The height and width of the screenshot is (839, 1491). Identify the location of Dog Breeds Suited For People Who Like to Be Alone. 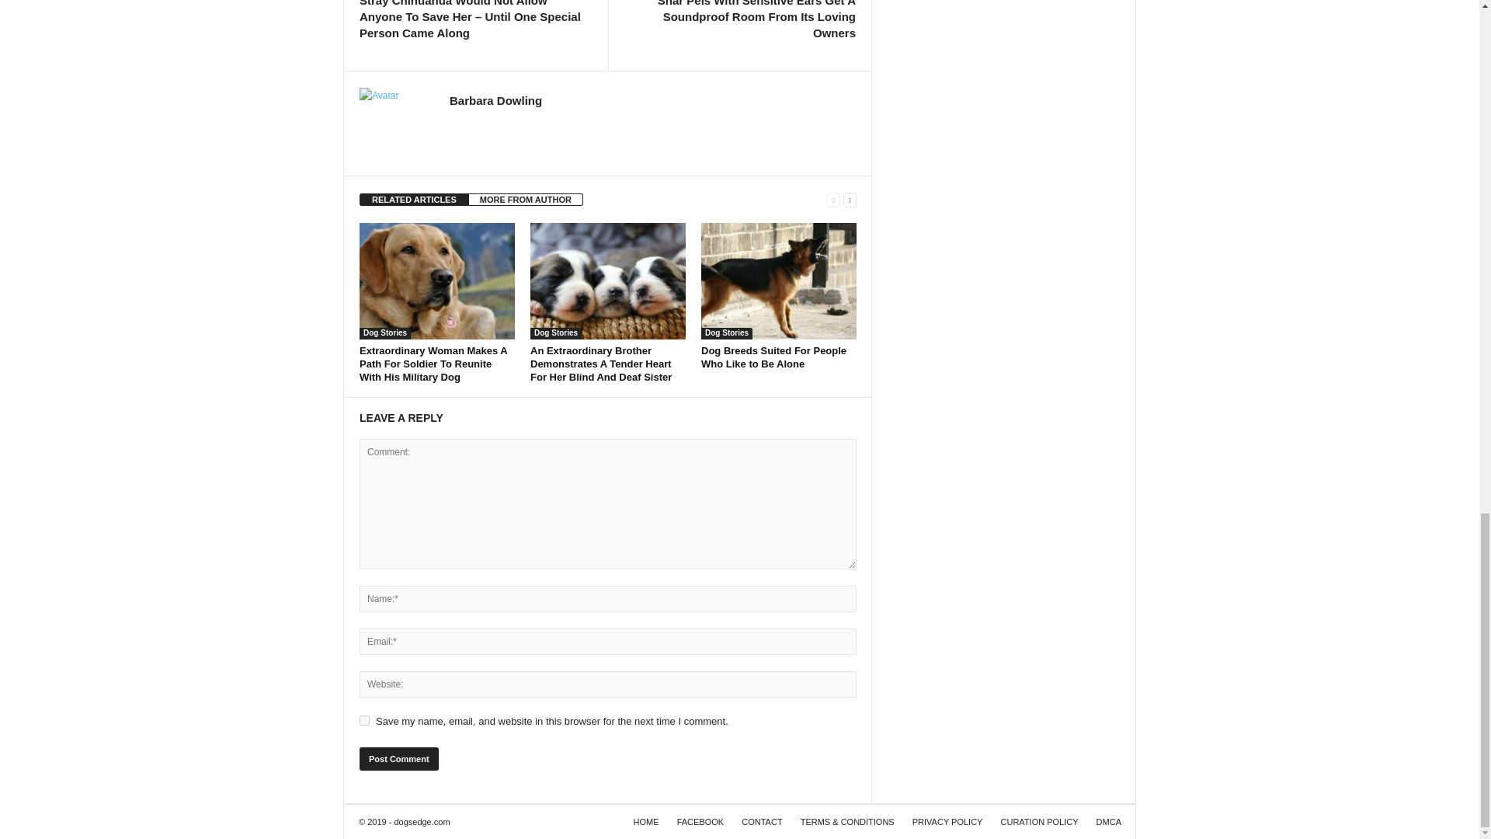
(778, 281).